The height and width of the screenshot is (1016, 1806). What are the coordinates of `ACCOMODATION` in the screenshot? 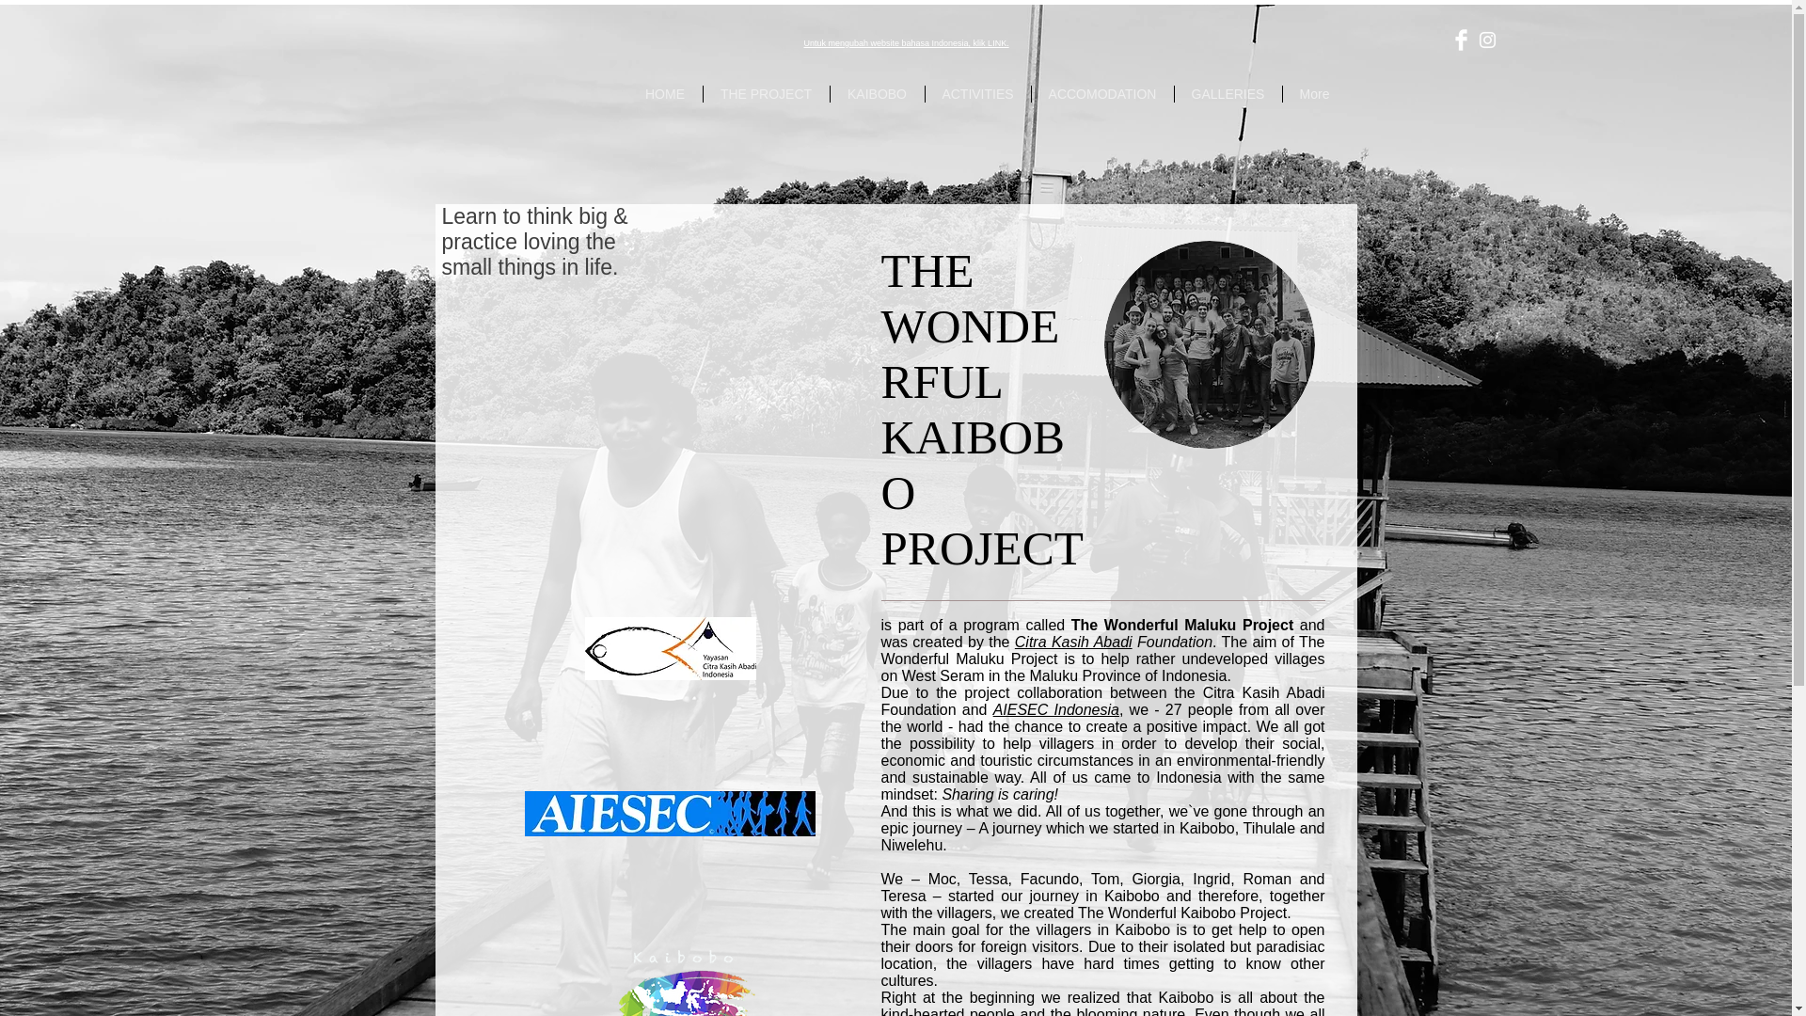 It's located at (1101, 94).